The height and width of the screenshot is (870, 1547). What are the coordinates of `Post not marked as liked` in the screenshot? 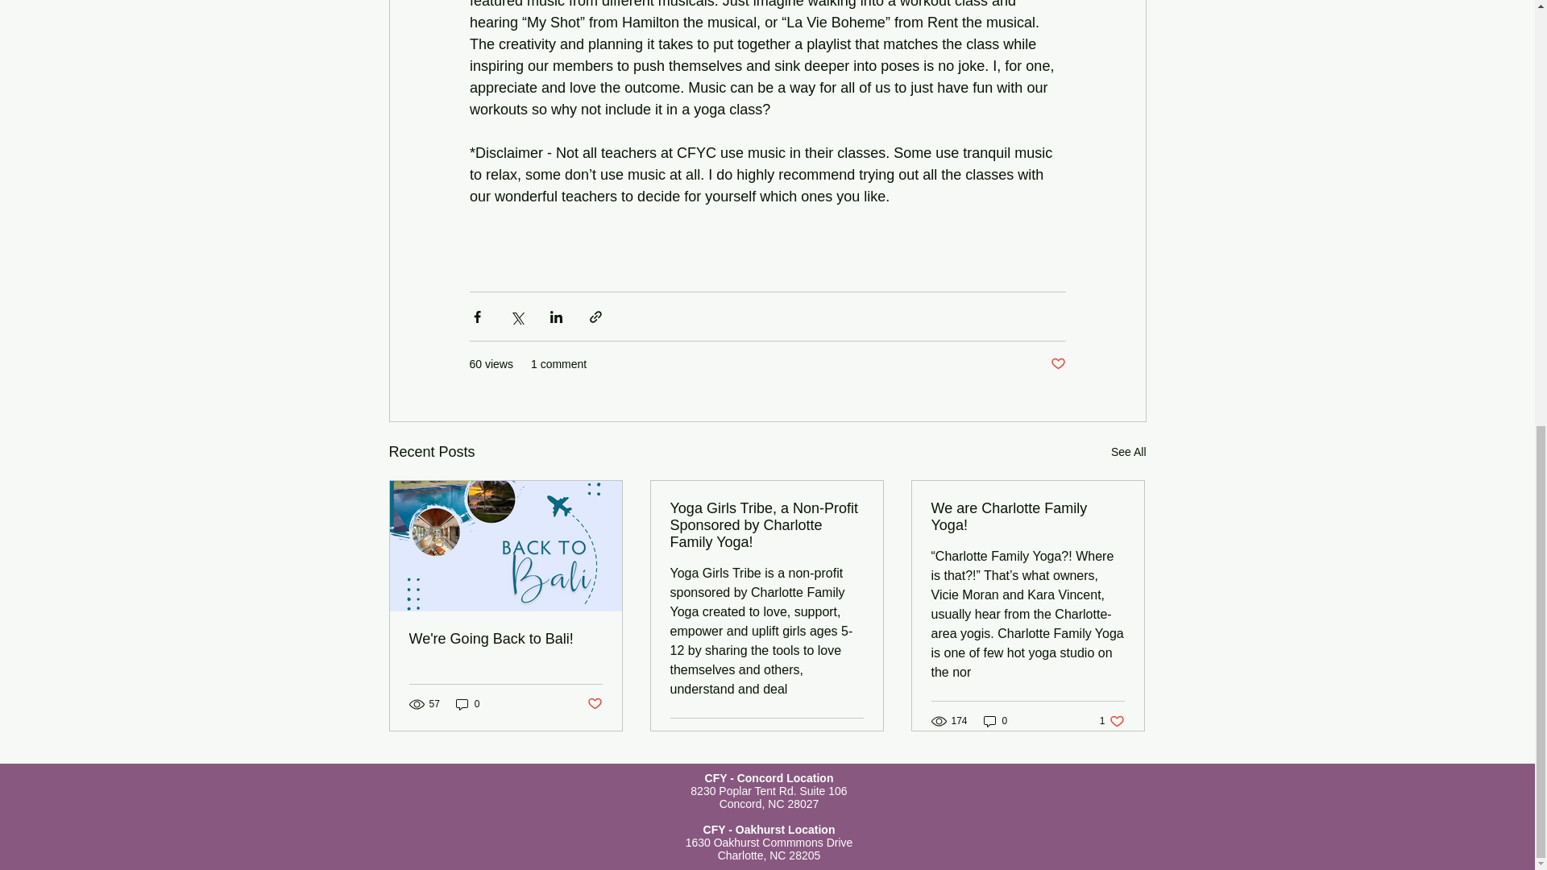 It's located at (506, 639).